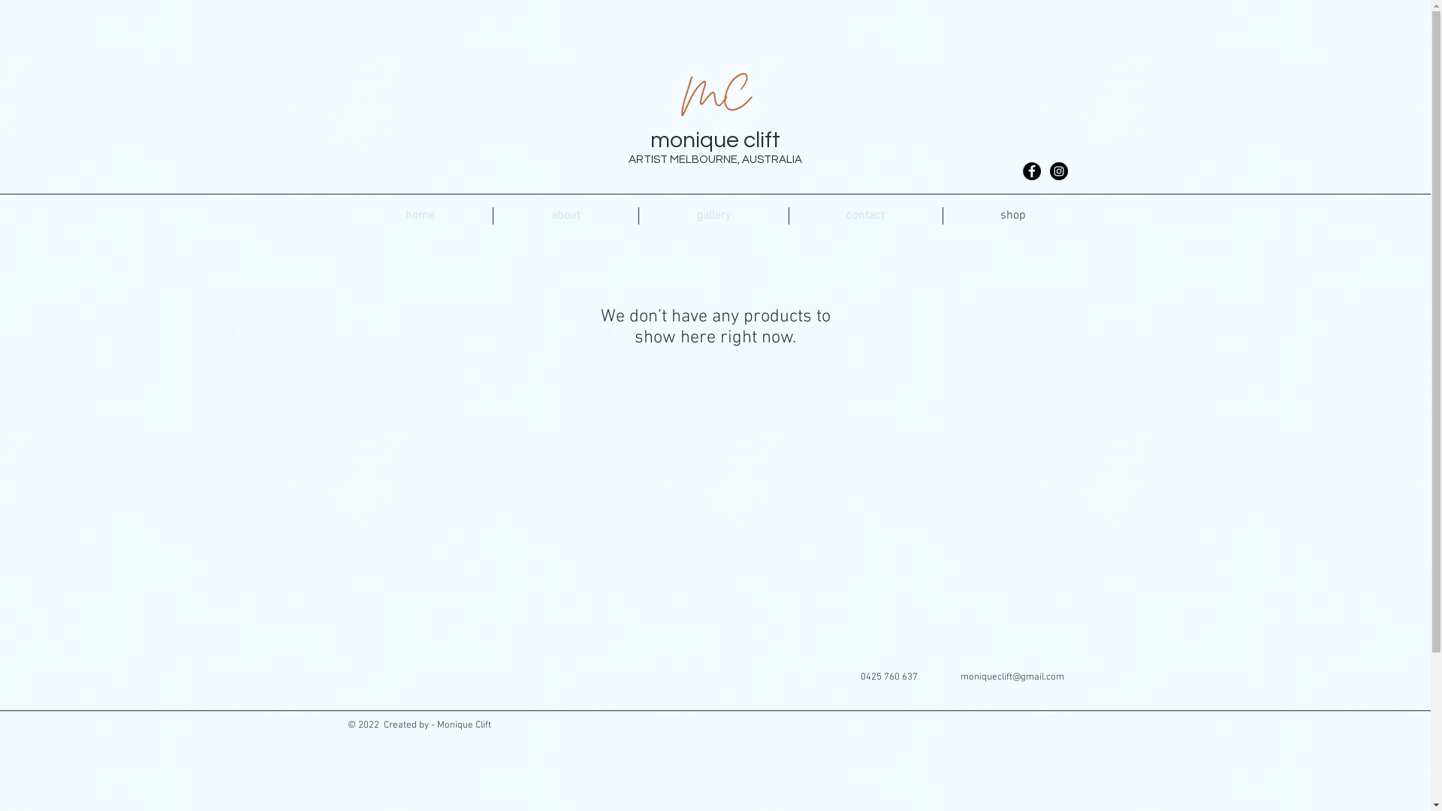 The width and height of the screenshot is (1442, 811). What do you see at coordinates (865, 216) in the screenshot?
I see `contact` at bounding box center [865, 216].